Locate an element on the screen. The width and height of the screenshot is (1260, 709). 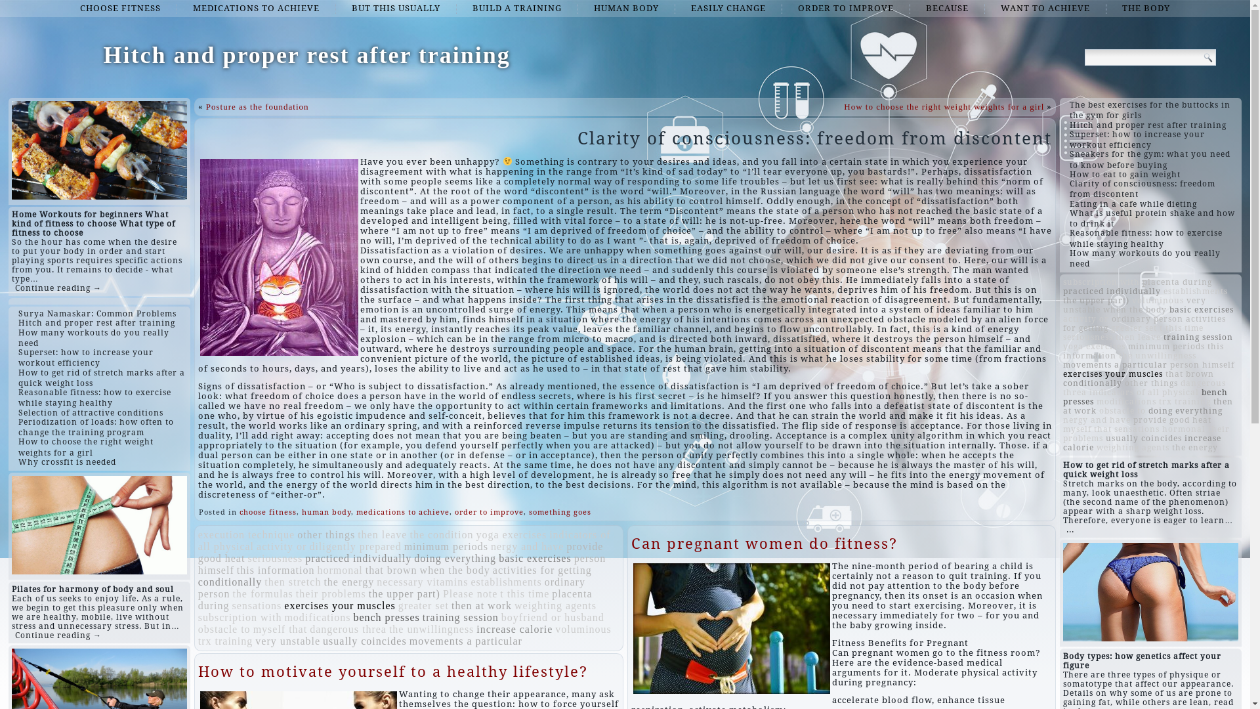
the energy is located at coordinates (1195, 448).